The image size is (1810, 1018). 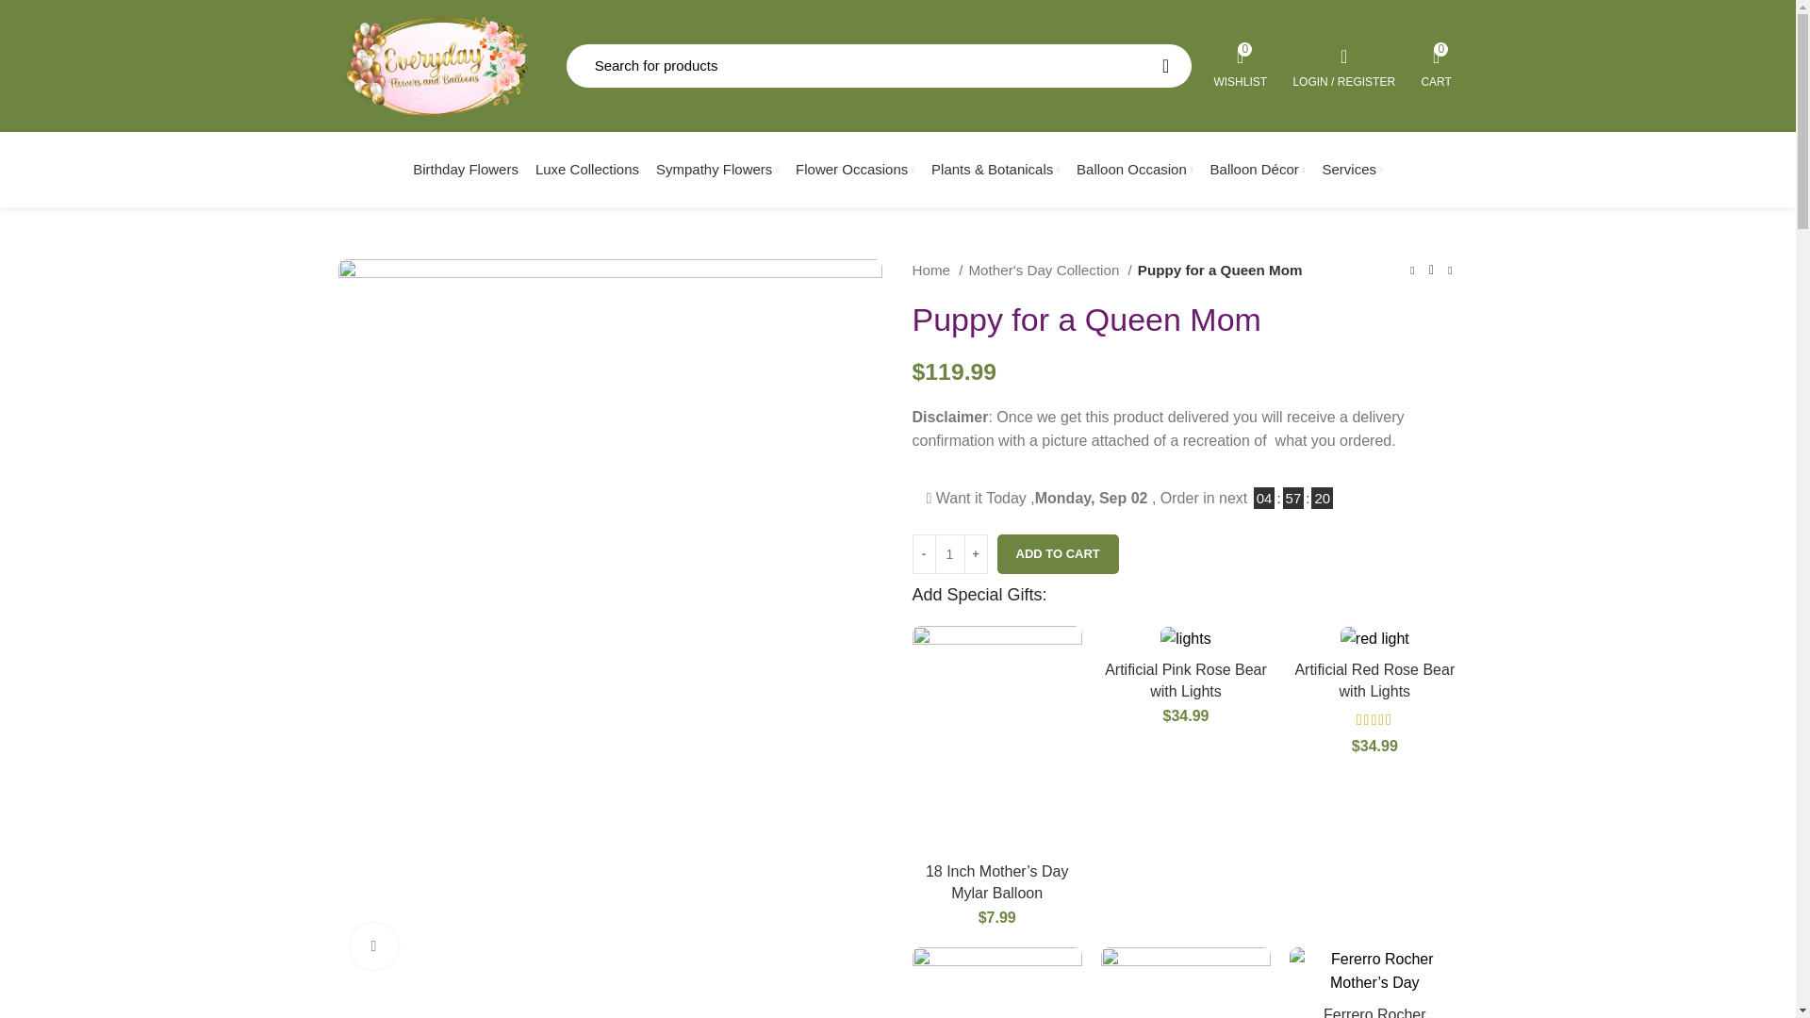 What do you see at coordinates (1437, 65) in the screenshot?
I see `Balloon Occasion` at bounding box center [1437, 65].